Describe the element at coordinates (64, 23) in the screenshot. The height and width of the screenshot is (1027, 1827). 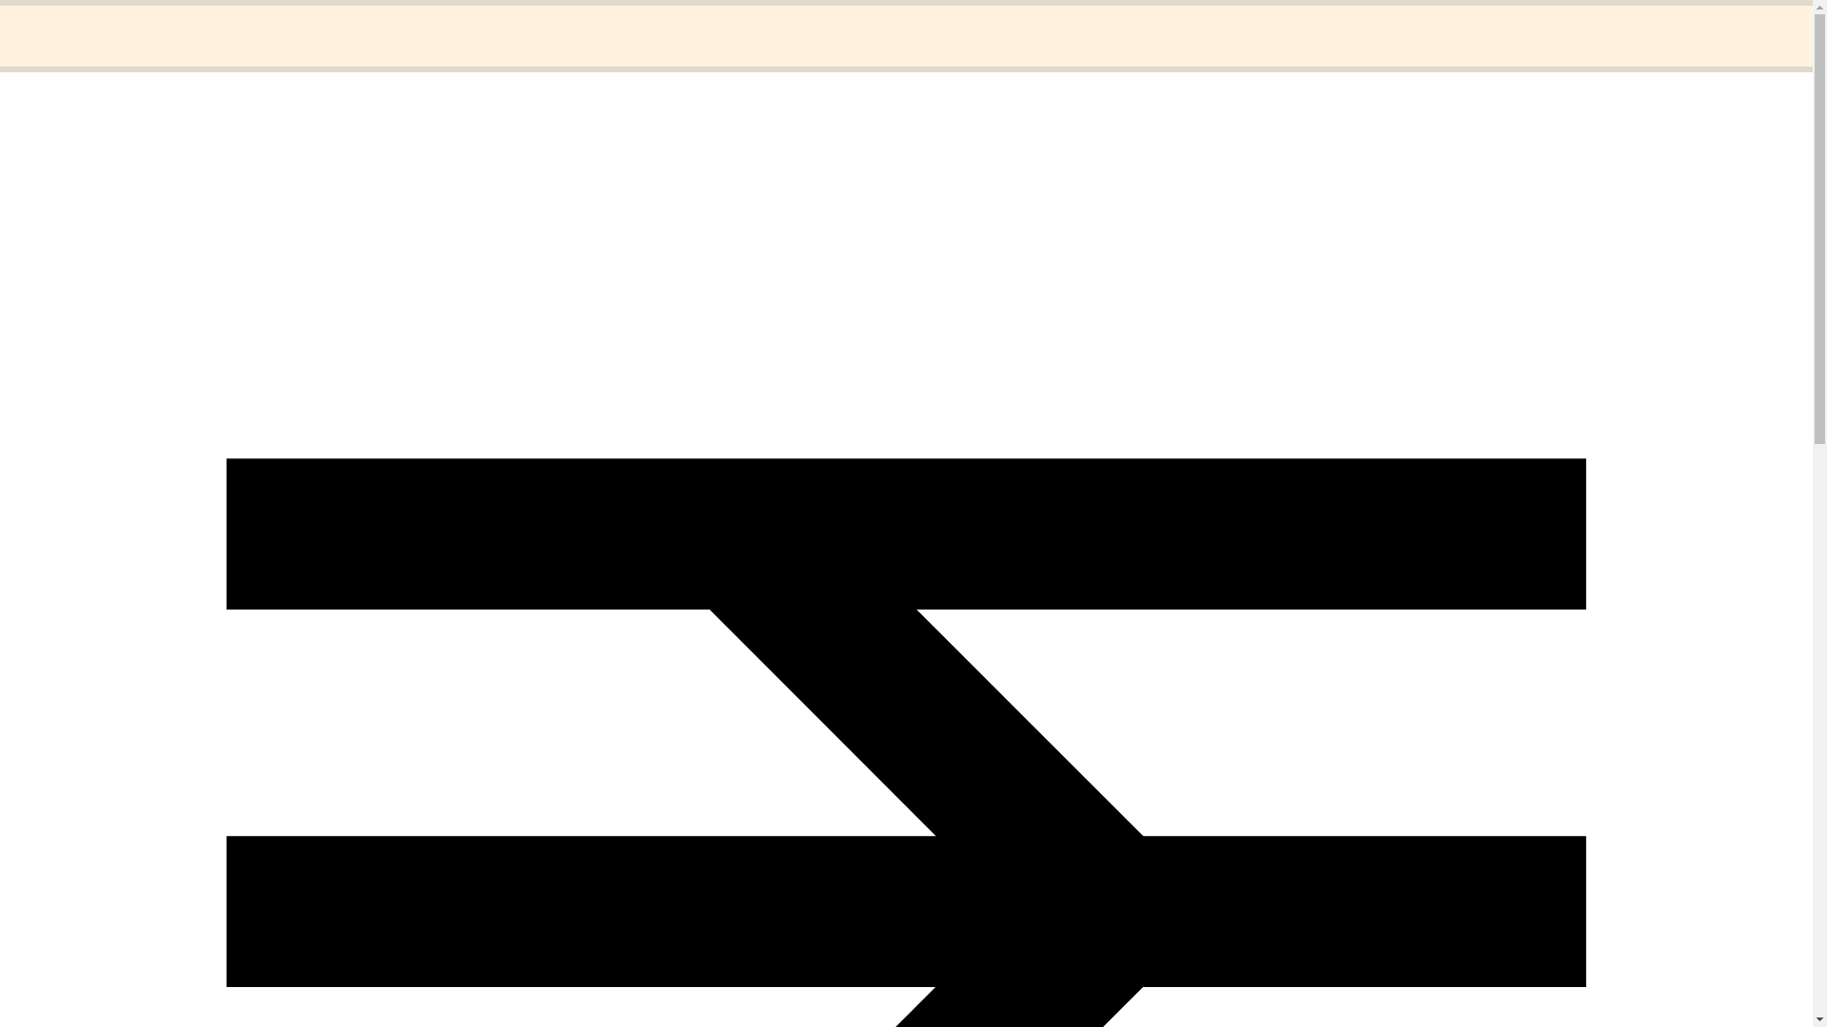
I see `Home` at that location.